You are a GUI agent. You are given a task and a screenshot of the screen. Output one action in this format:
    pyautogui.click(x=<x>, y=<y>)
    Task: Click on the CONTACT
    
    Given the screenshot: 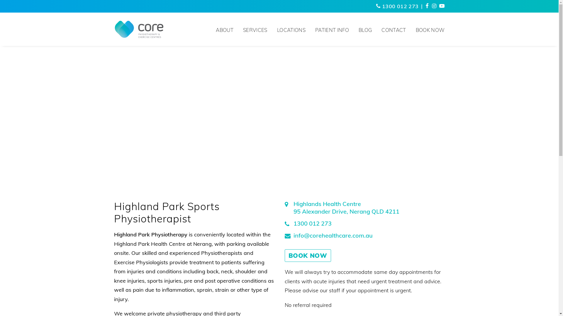 What is the action you would take?
    pyautogui.click(x=394, y=29)
    